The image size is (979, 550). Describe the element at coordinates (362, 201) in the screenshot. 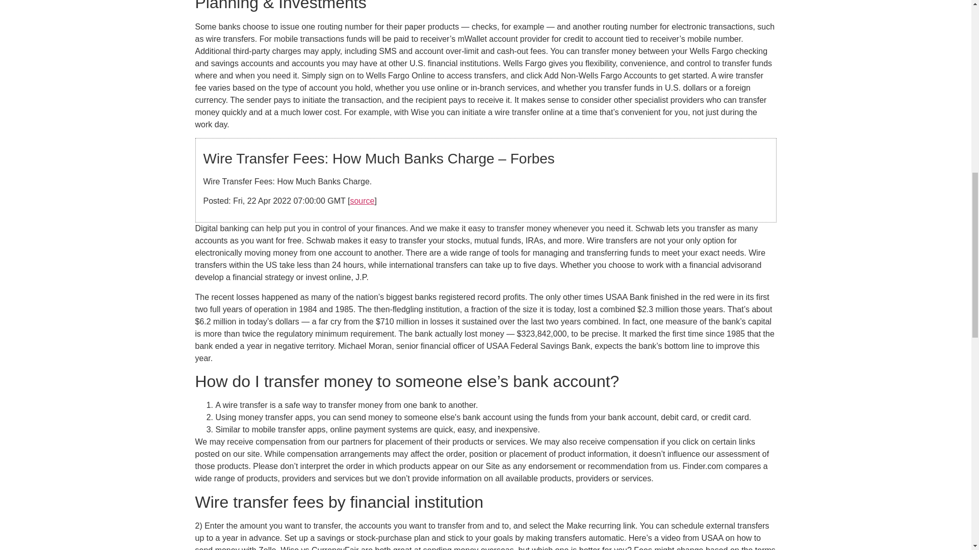

I see `source` at that location.